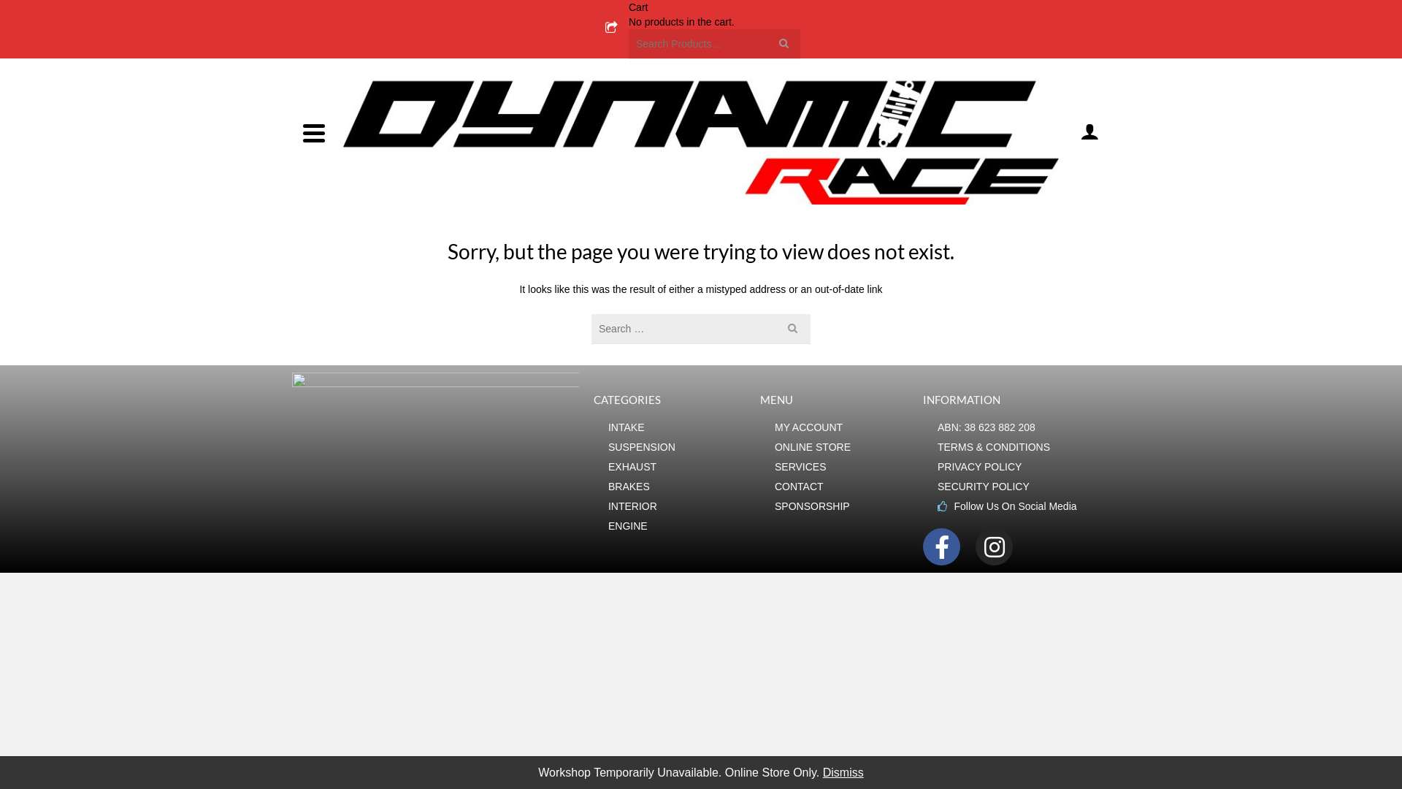 The image size is (1402, 789). I want to click on BRAKES, so click(677, 487).